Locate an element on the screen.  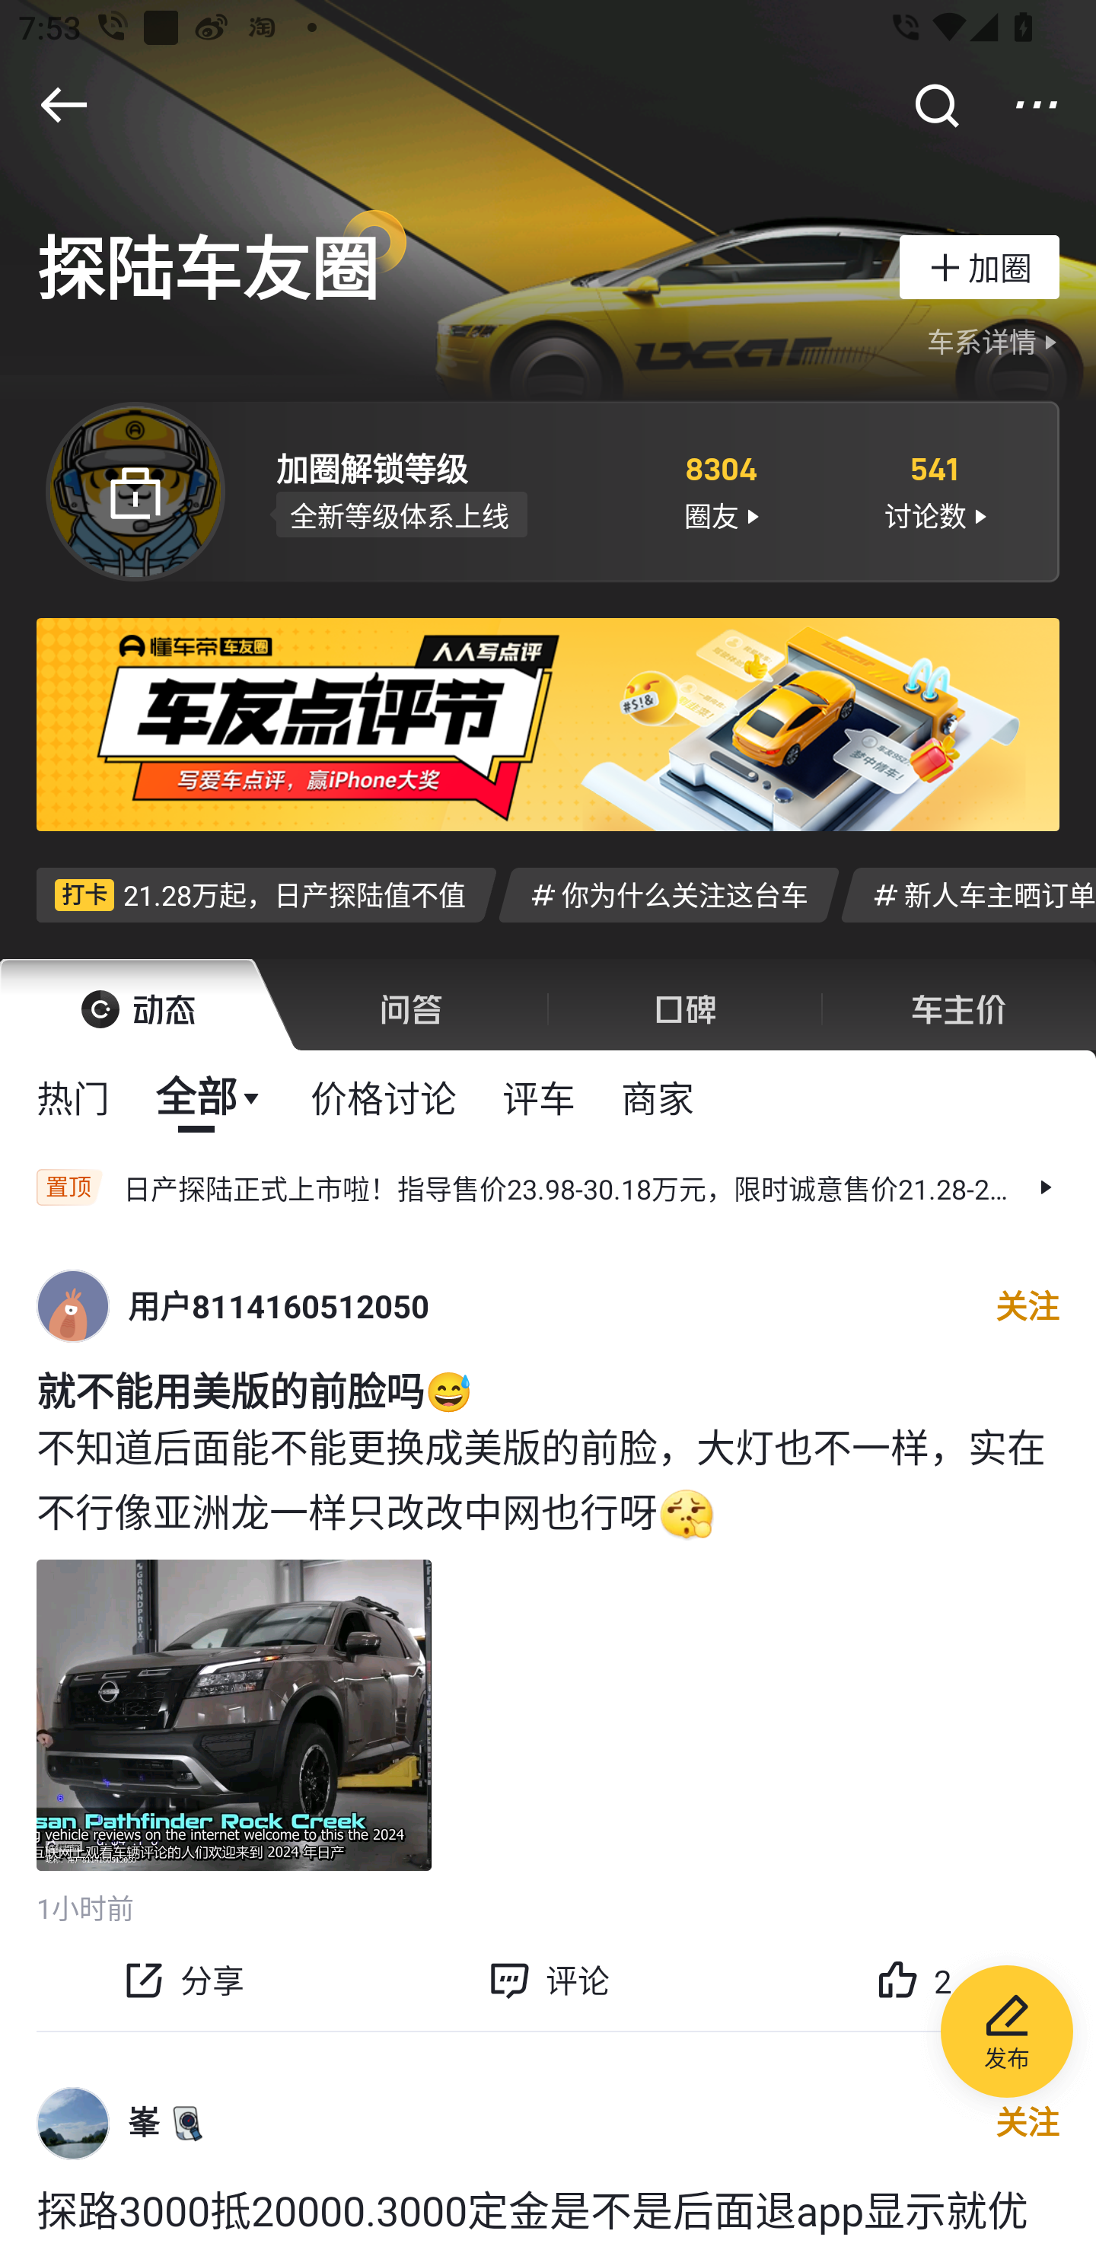
关注 is located at coordinates (1027, 1306).